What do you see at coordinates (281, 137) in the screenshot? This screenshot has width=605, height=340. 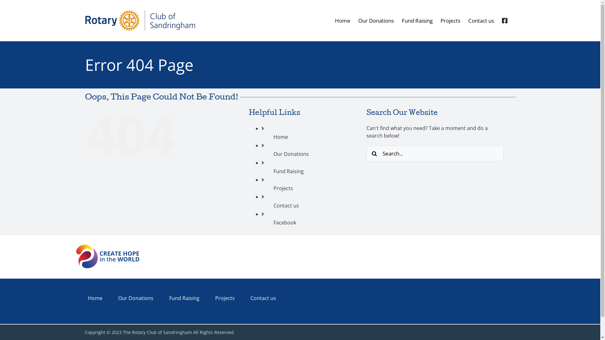 I see `Home` at bounding box center [281, 137].